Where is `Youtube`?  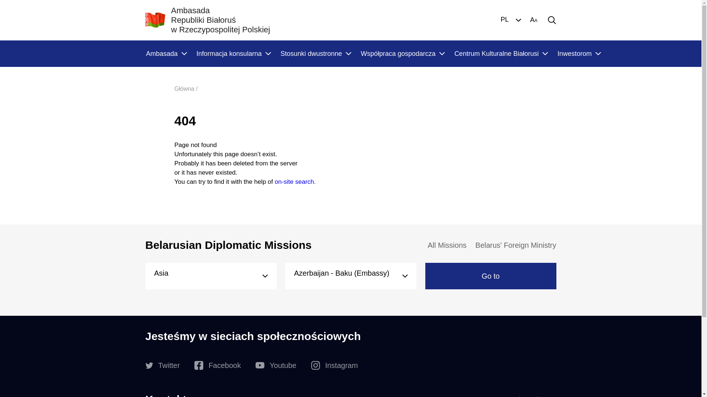 Youtube is located at coordinates (276, 365).